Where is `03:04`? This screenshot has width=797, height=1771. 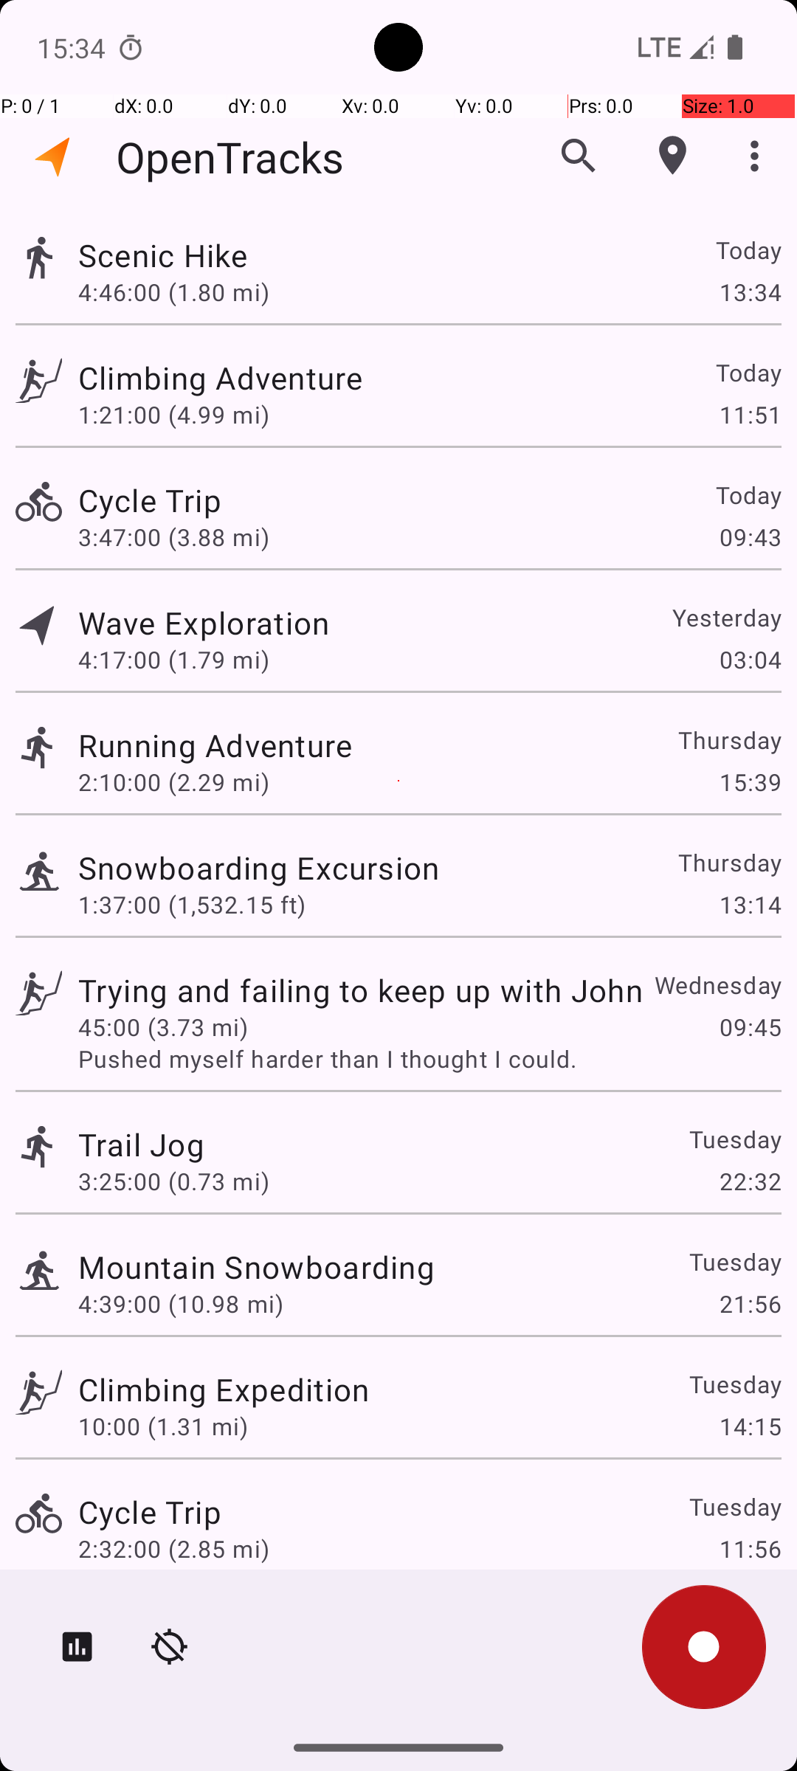
03:04 is located at coordinates (750, 660).